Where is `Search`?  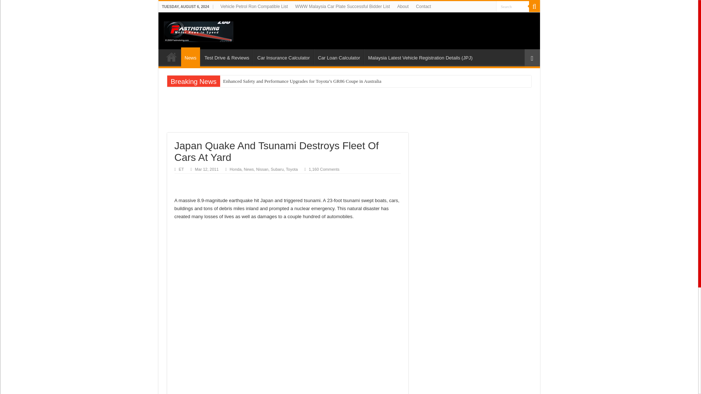 Search is located at coordinates (512, 7).